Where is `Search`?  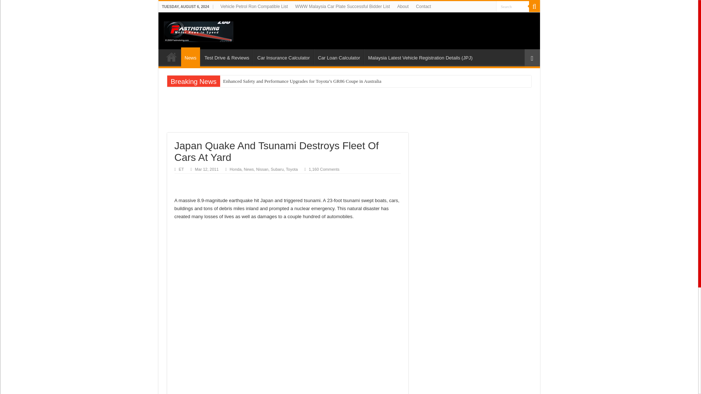 Search is located at coordinates (512, 7).